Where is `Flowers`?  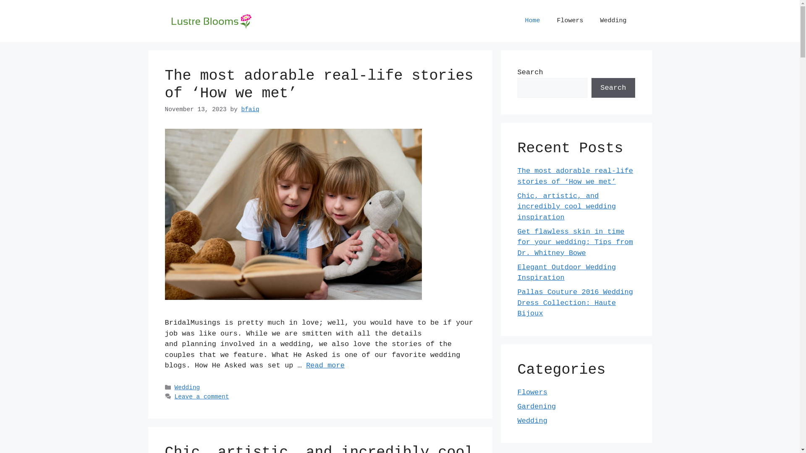
Flowers is located at coordinates (532, 393).